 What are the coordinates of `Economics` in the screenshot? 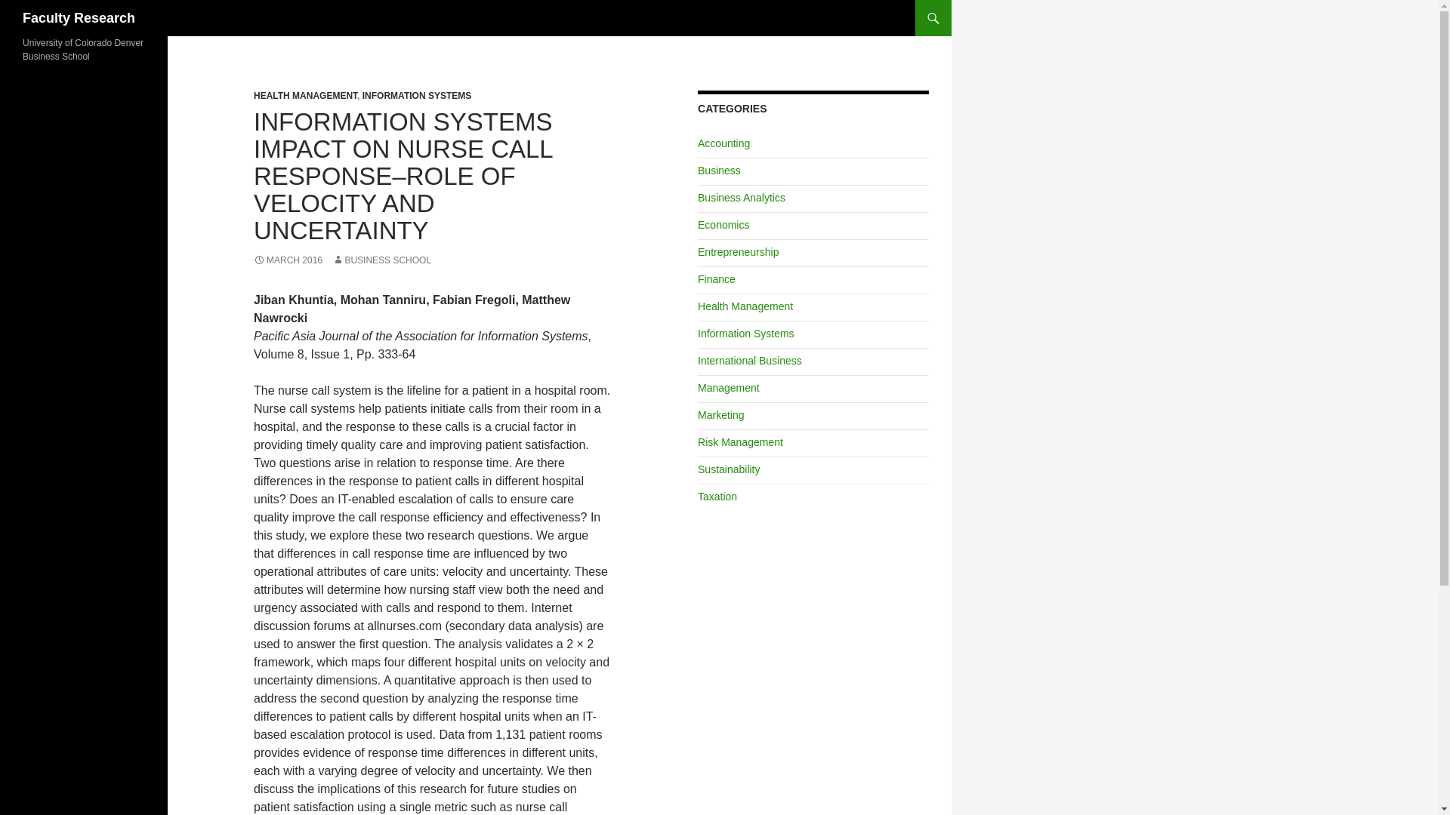 It's located at (723, 225).